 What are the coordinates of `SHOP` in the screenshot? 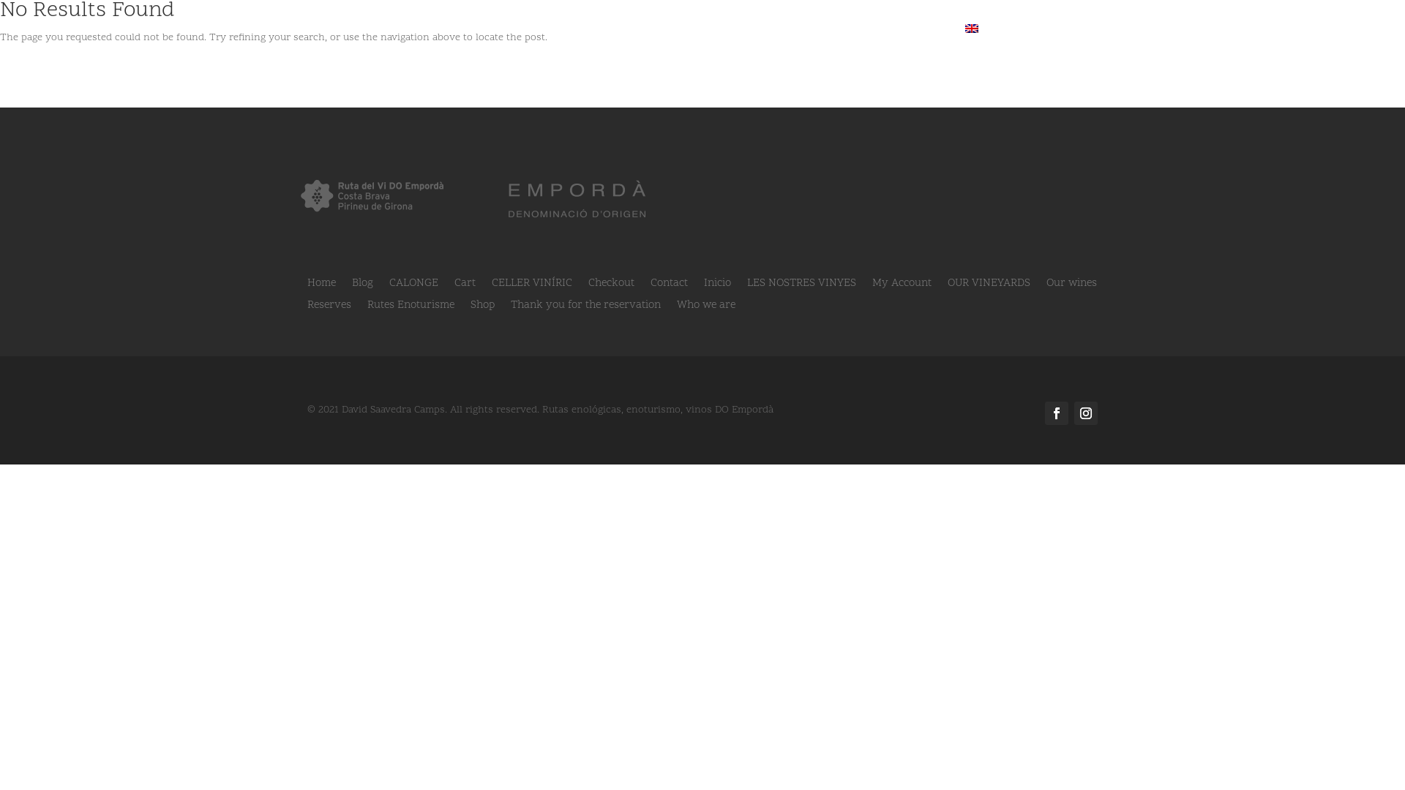 It's located at (933, 41).